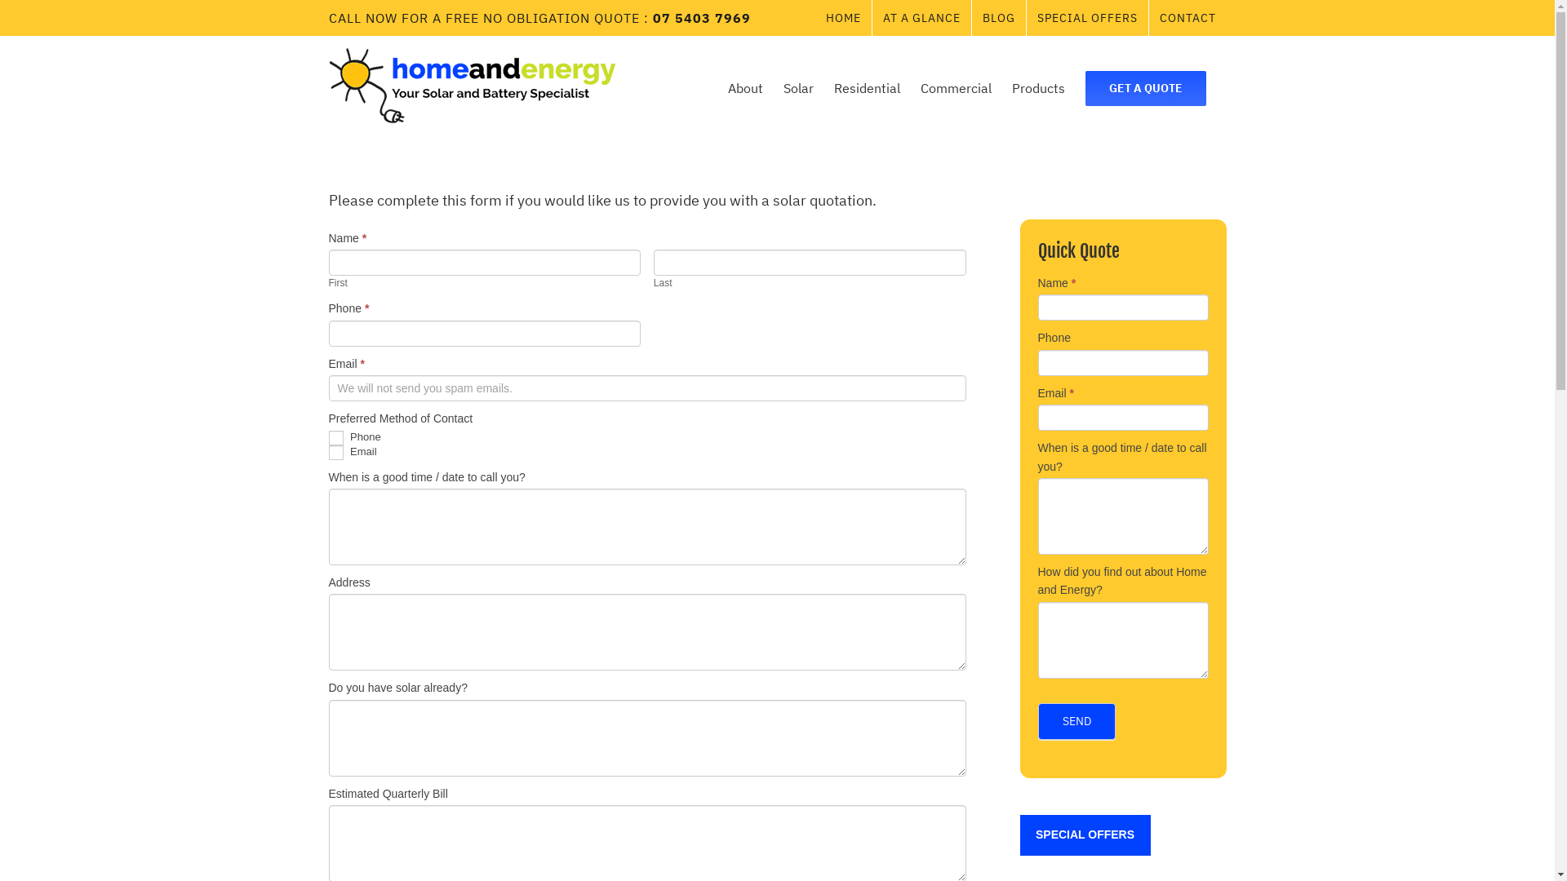  Describe the element at coordinates (702, 18) in the screenshot. I see `07 5403 7969` at that location.